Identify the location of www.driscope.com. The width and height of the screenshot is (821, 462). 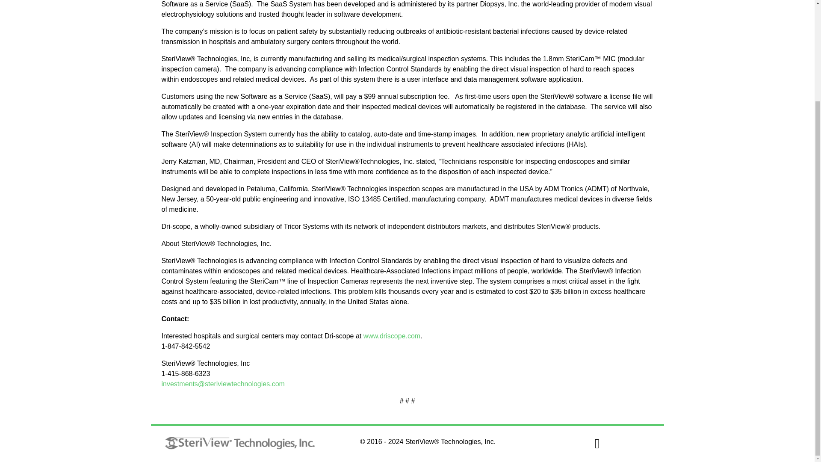
(392, 335).